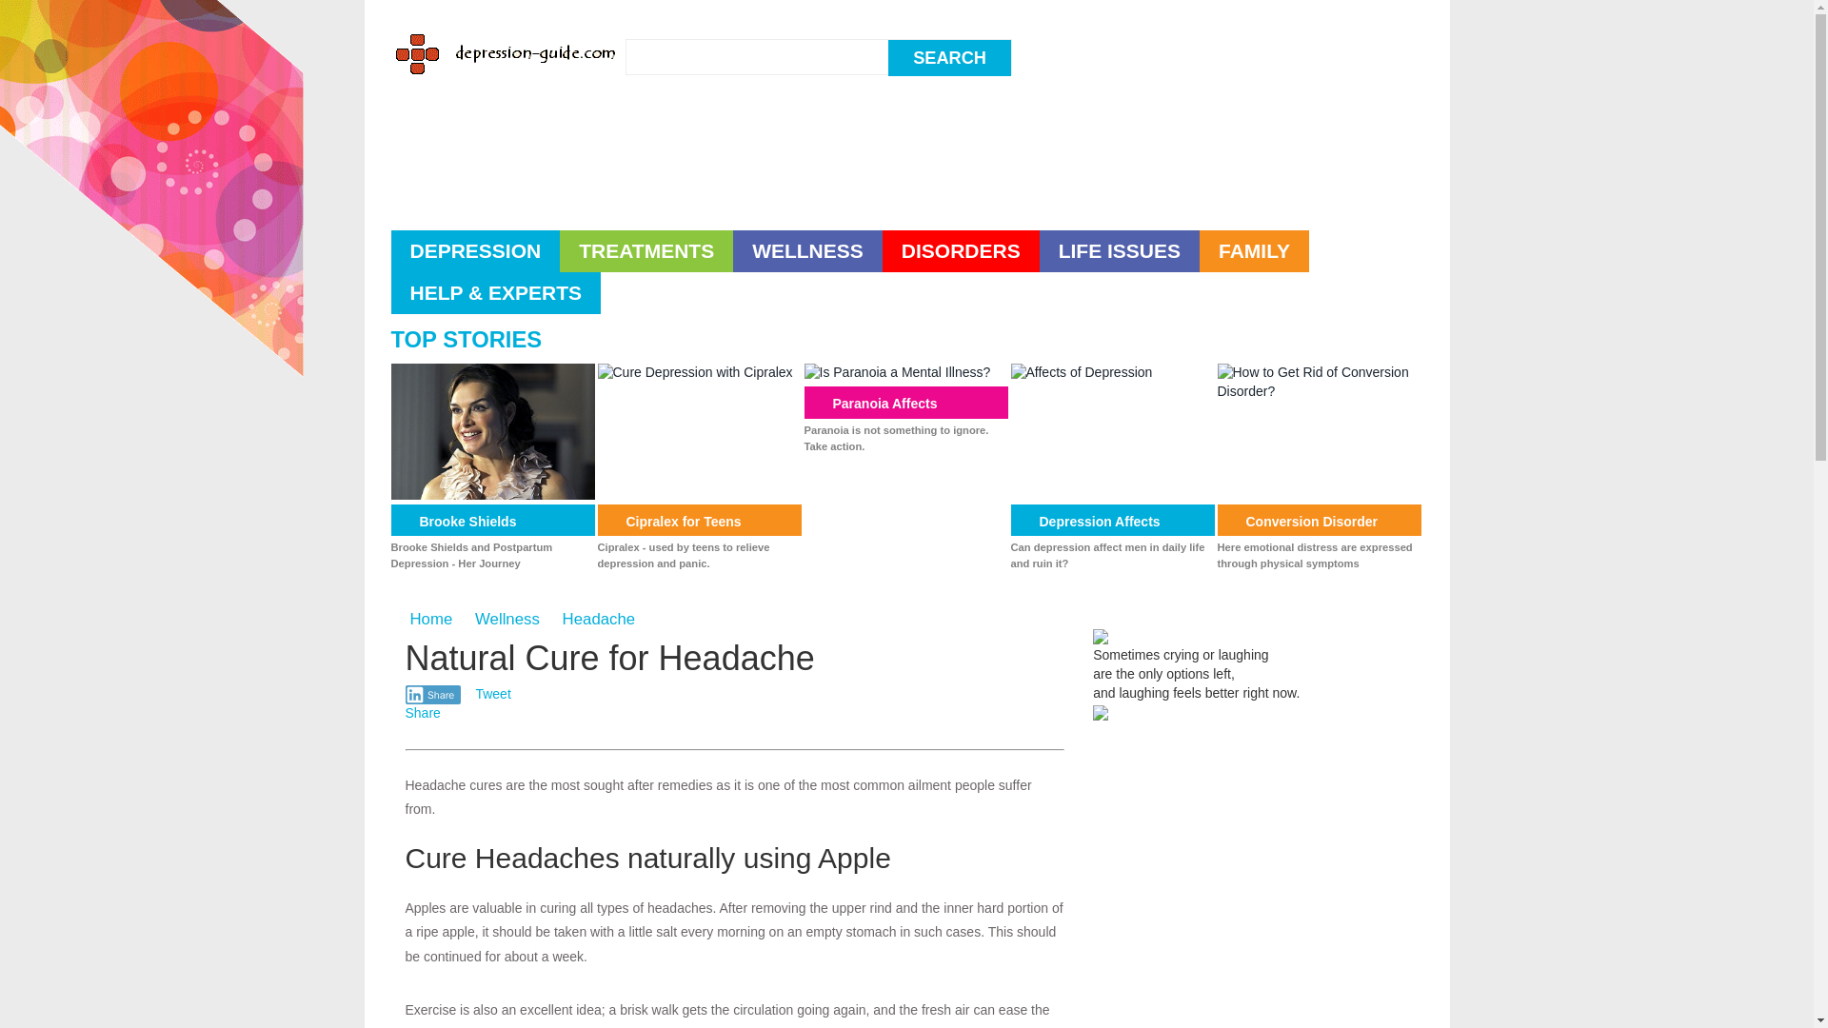 Image resolution: width=1828 pixels, height=1028 pixels. What do you see at coordinates (949, 57) in the screenshot?
I see `SEARCH` at bounding box center [949, 57].